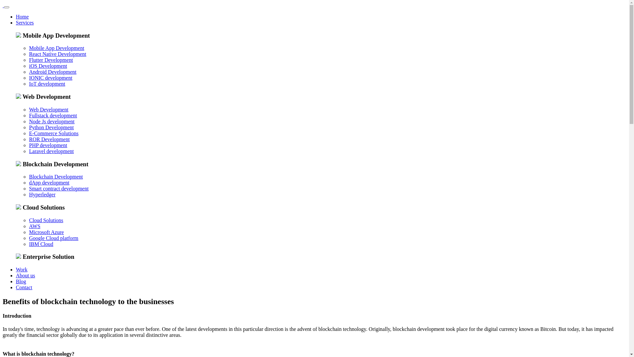 The height and width of the screenshot is (357, 634). I want to click on Web Development, so click(49, 110).